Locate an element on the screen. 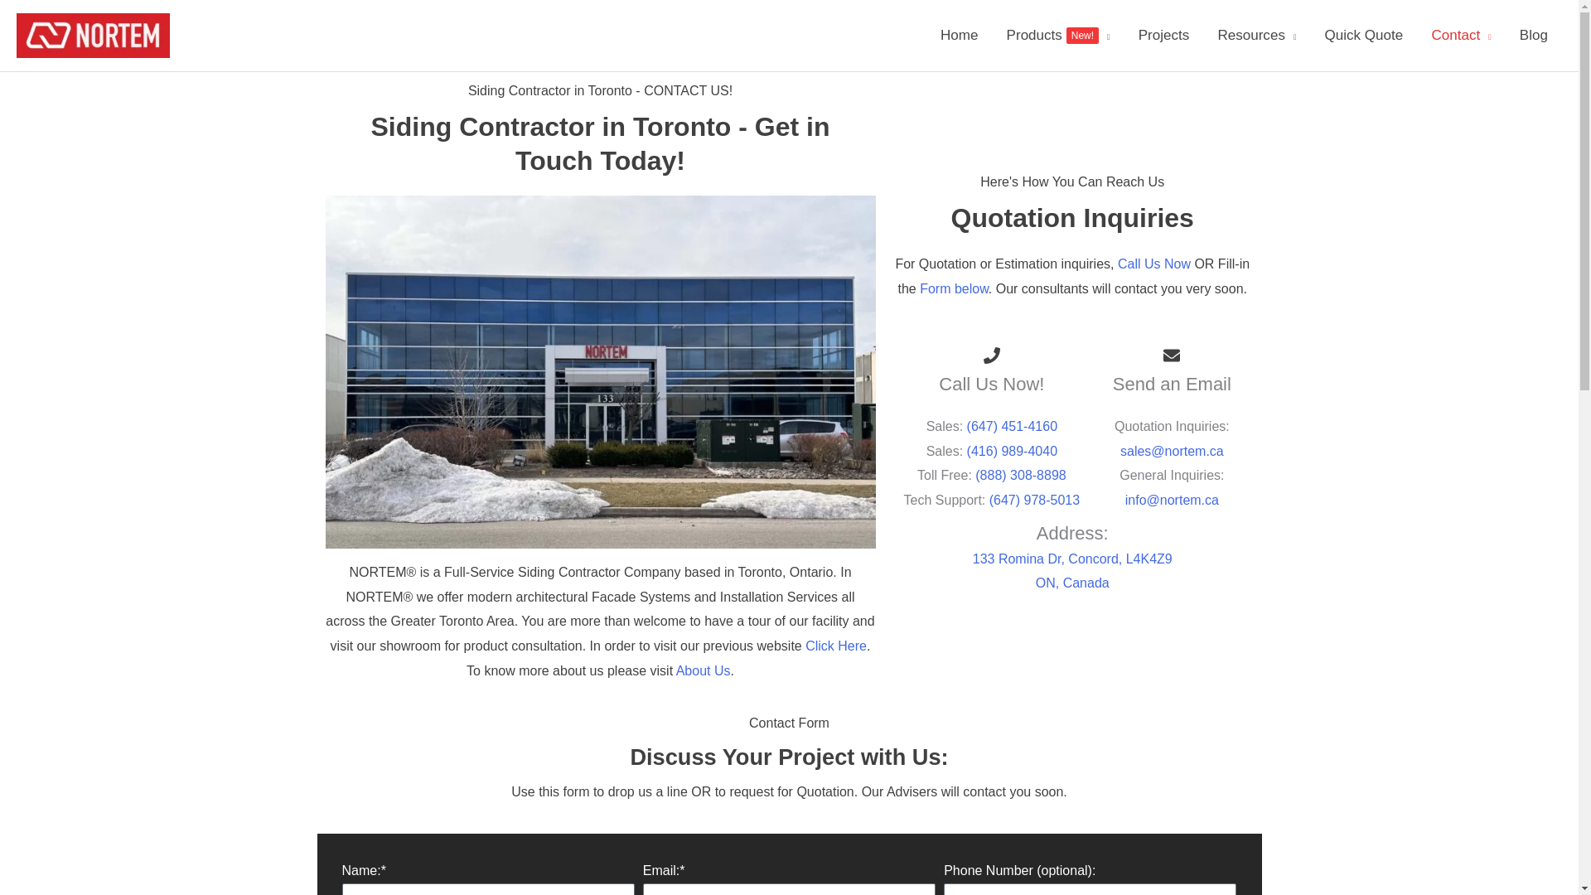  Projects is located at coordinates (1164, 36).